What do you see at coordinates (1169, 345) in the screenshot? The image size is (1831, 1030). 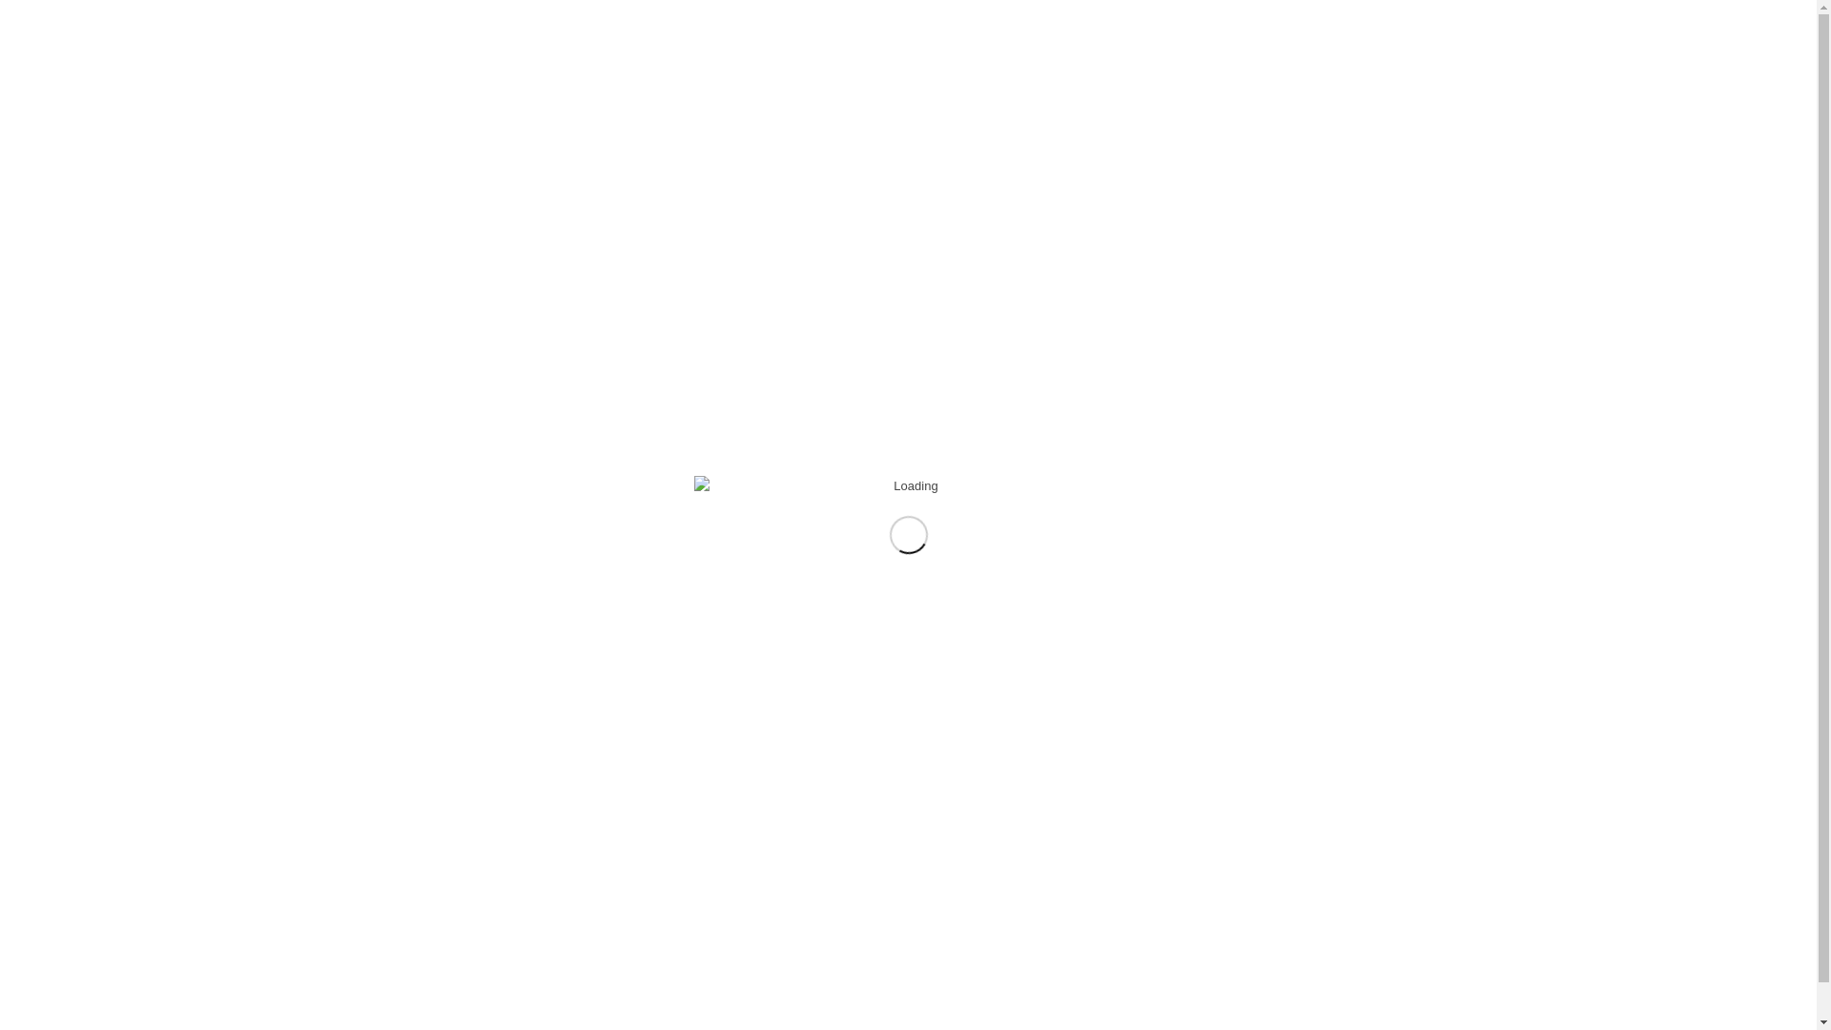 I see `Blog` at bounding box center [1169, 345].